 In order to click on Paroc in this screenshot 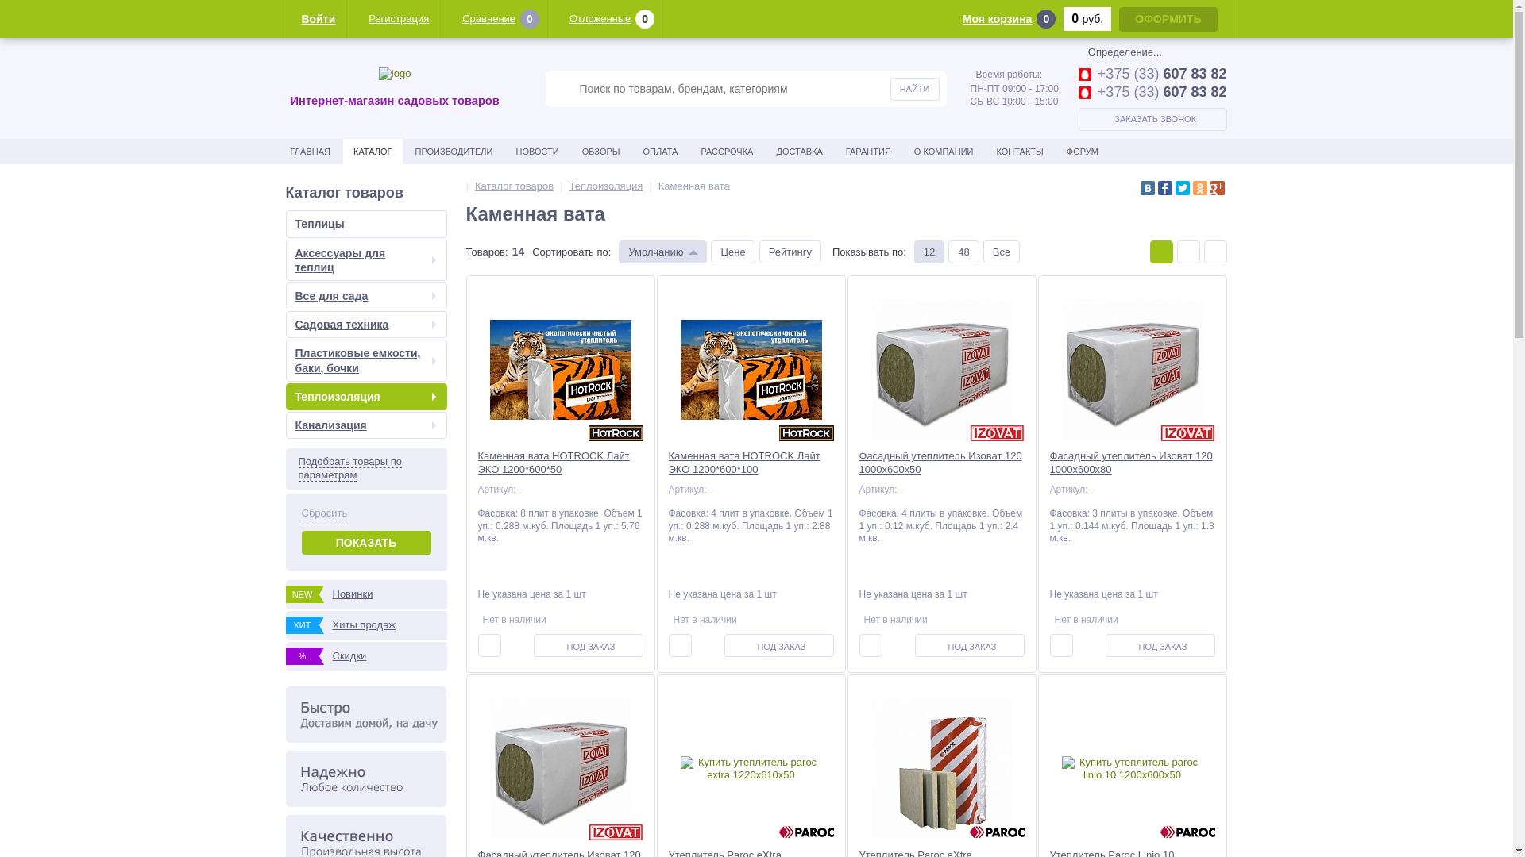, I will do `click(805, 832)`.